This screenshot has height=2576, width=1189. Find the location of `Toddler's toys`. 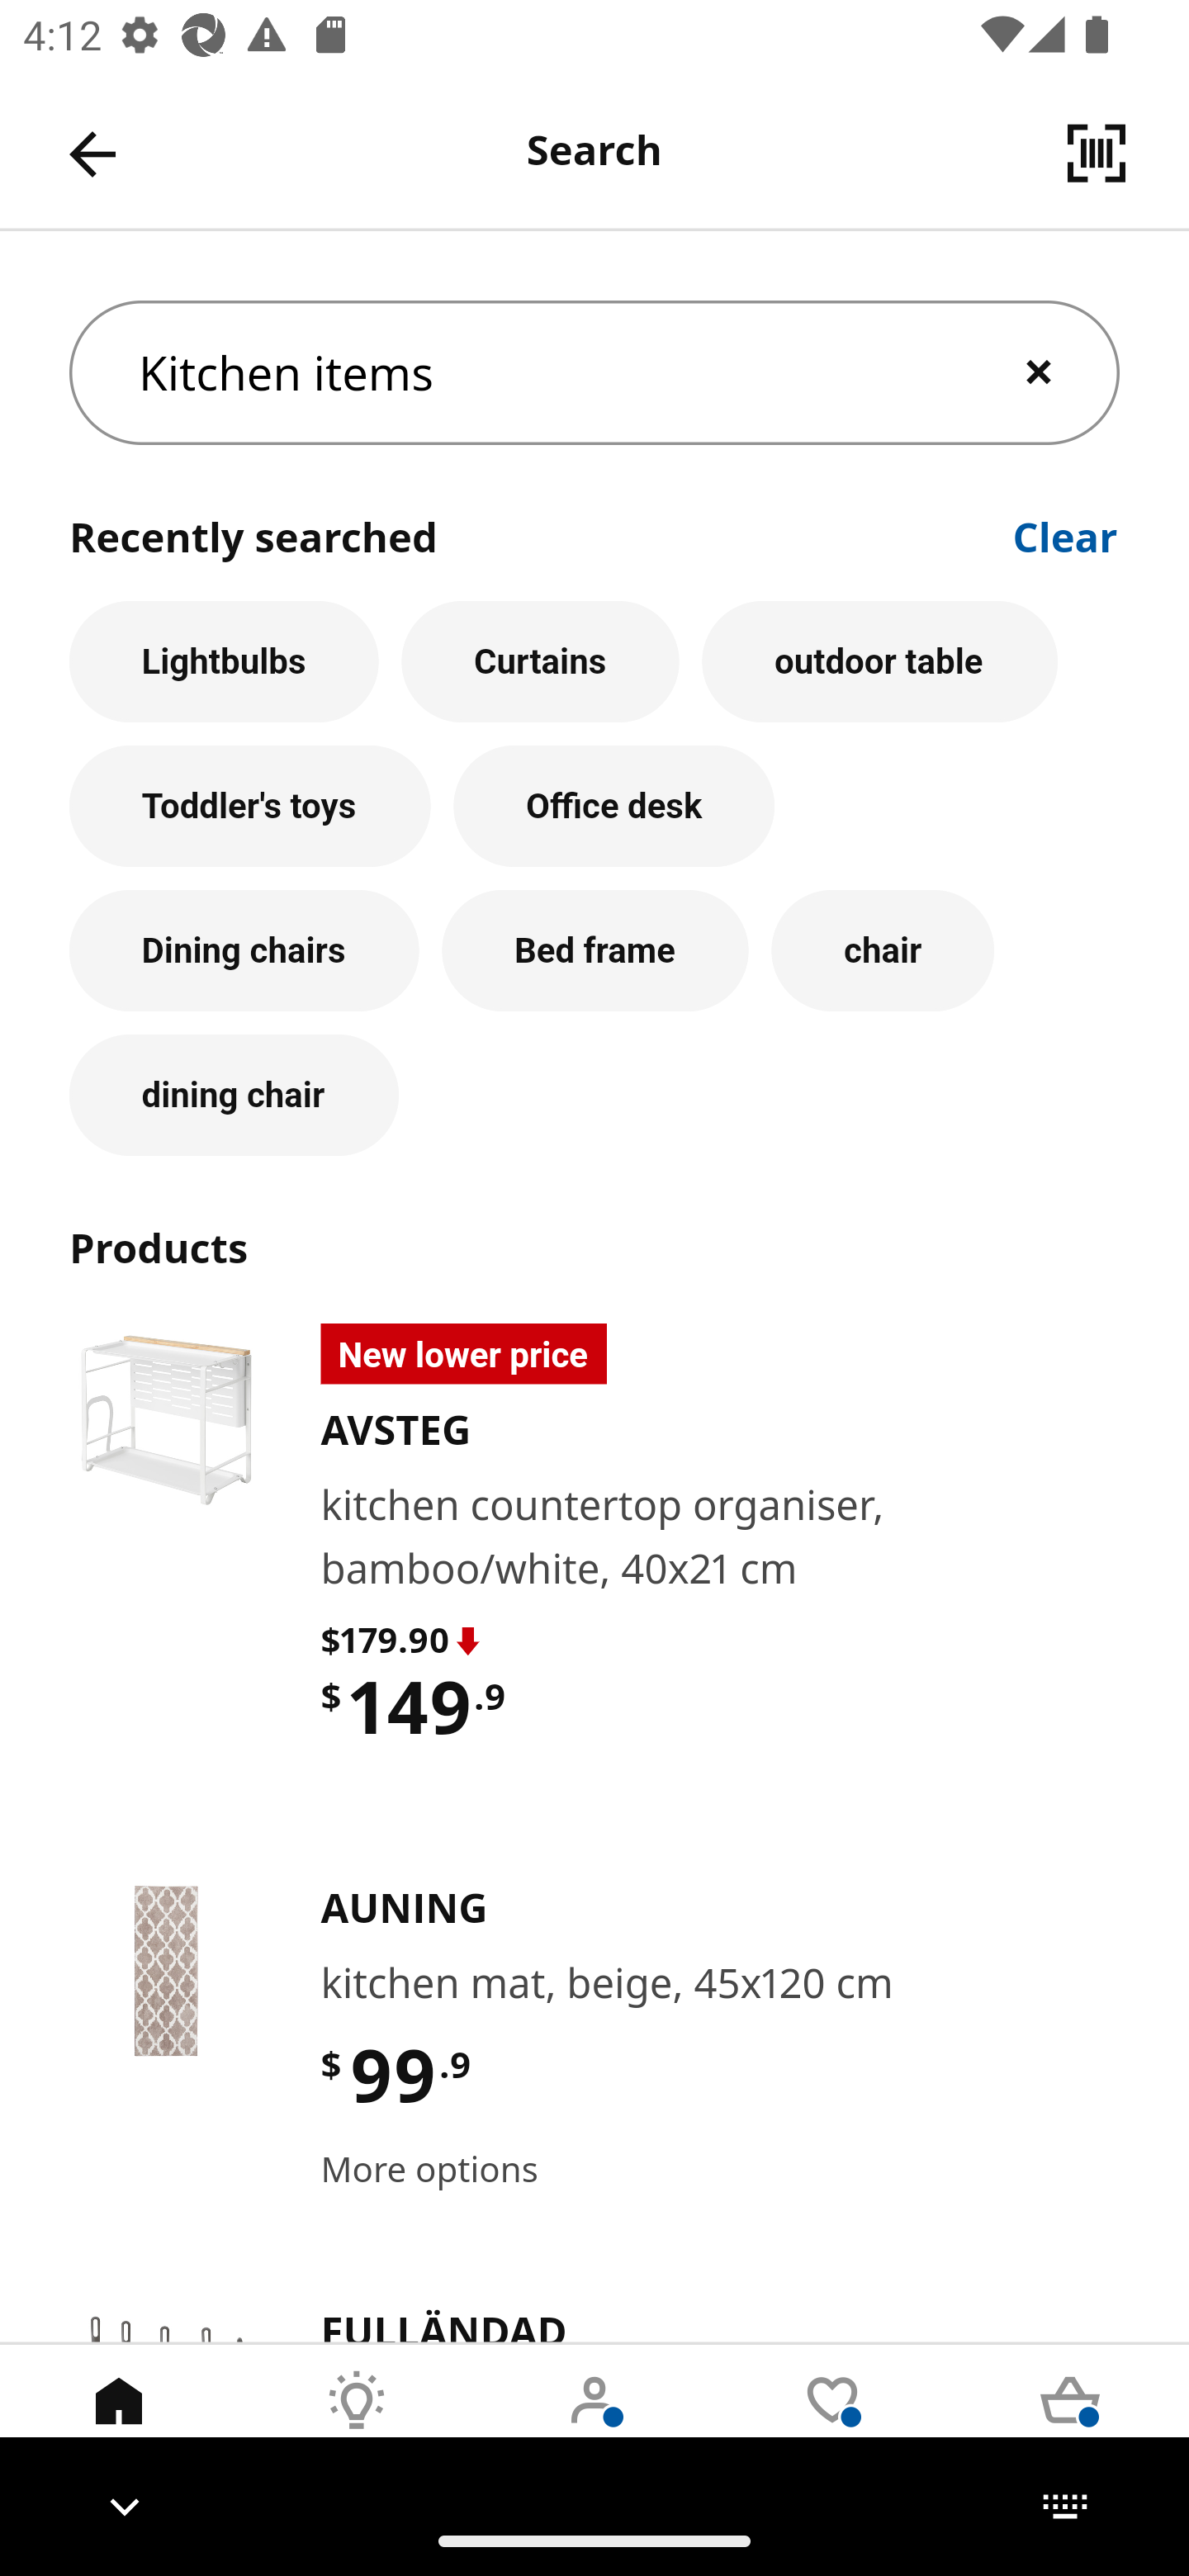

Toddler's toys is located at coordinates (249, 806).